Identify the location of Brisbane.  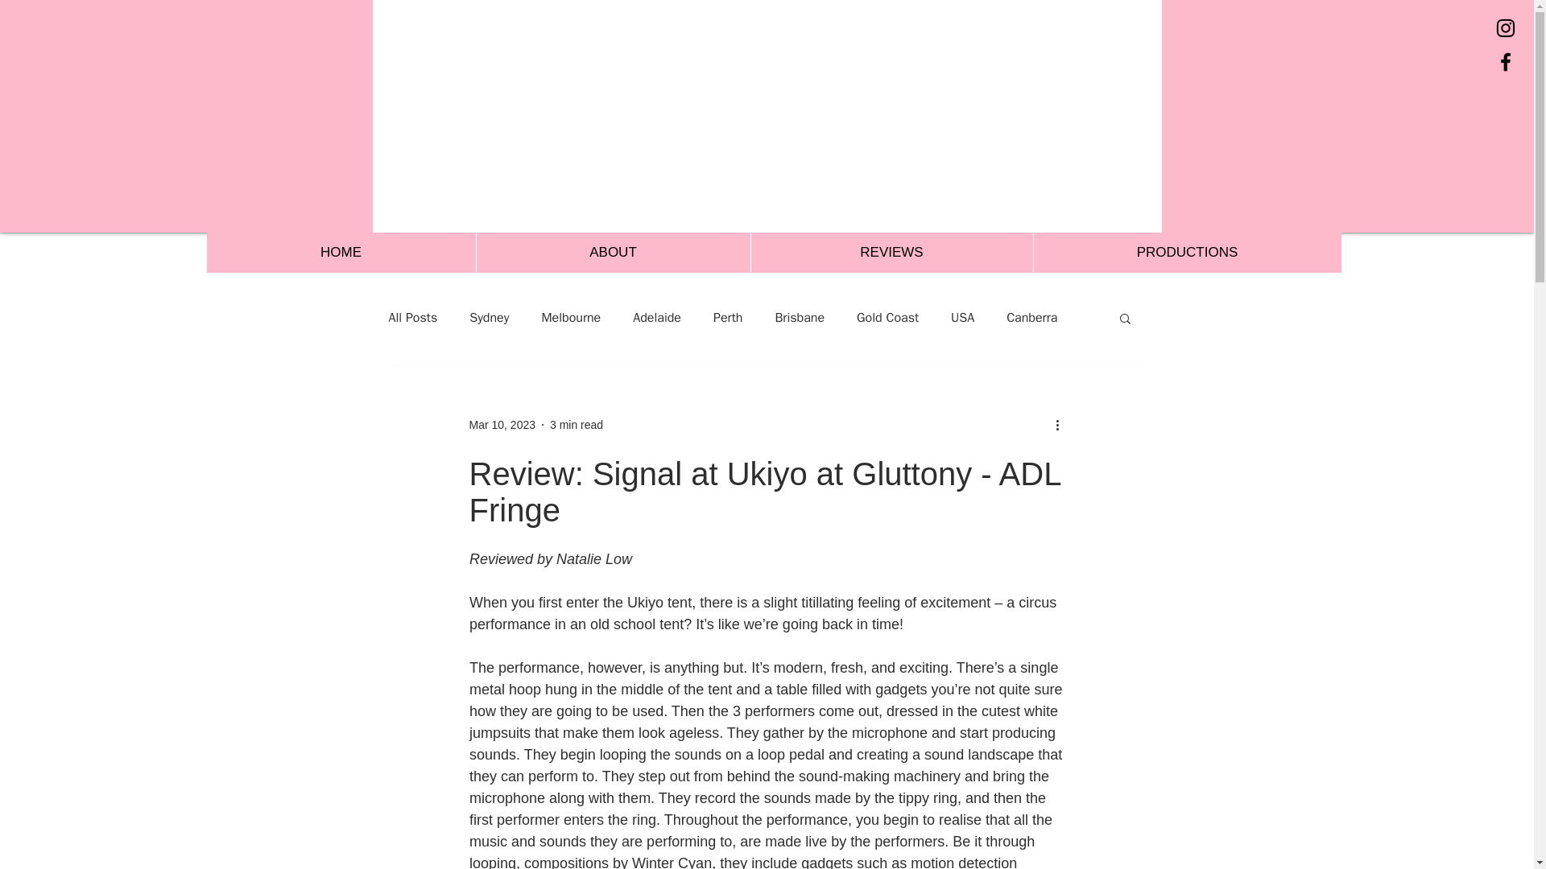
(799, 317).